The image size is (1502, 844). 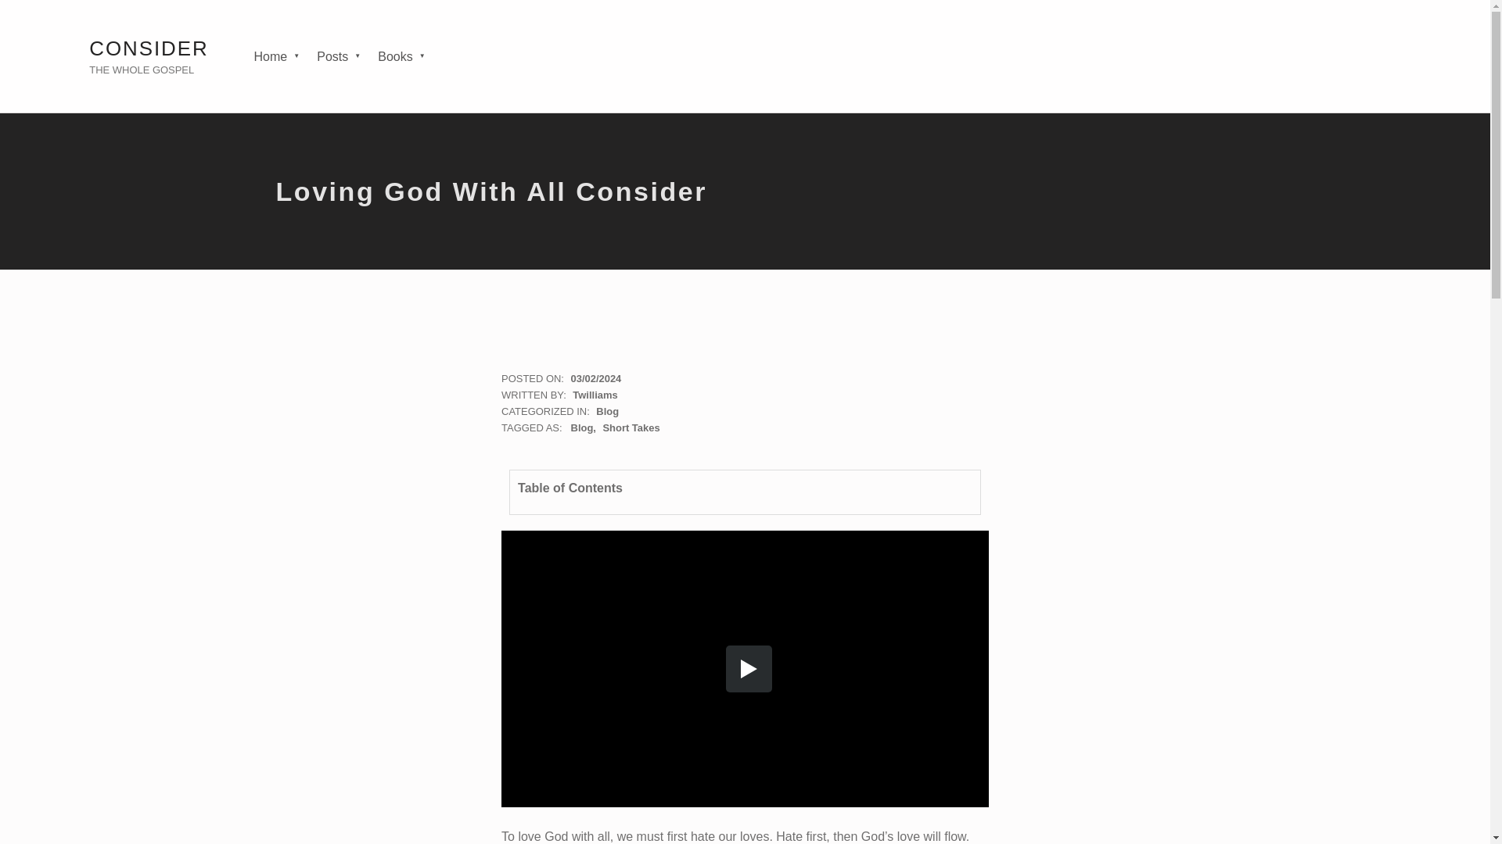 What do you see at coordinates (584, 428) in the screenshot?
I see `Blog` at bounding box center [584, 428].